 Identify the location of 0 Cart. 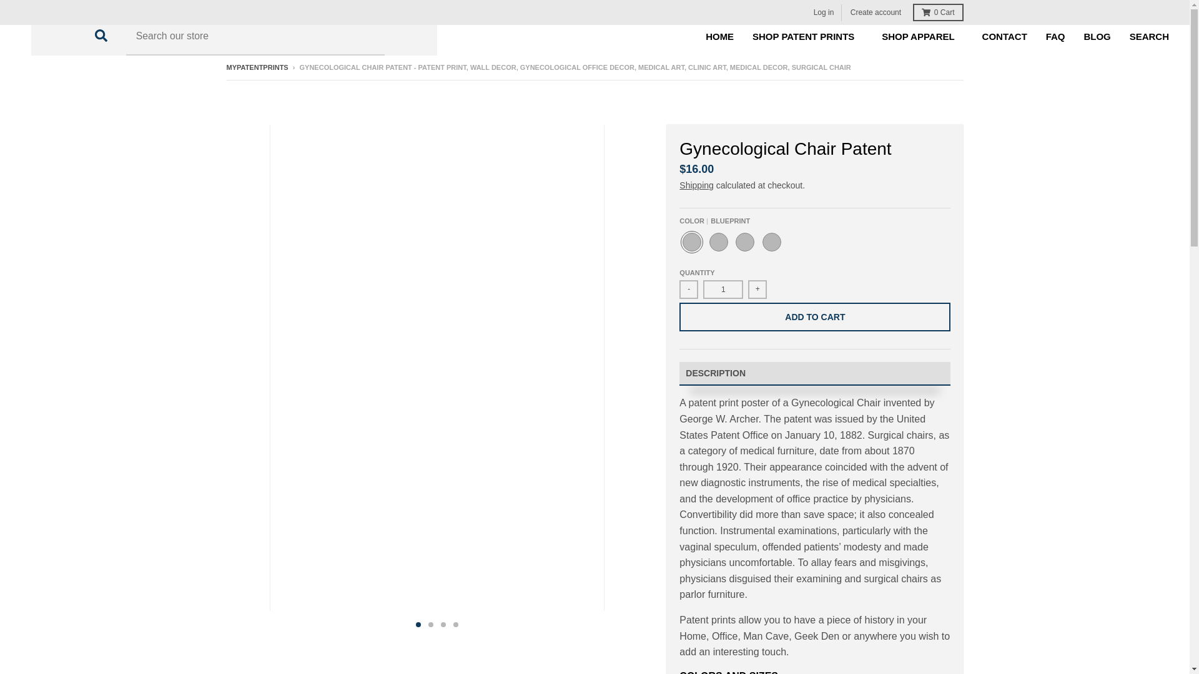
(937, 12).